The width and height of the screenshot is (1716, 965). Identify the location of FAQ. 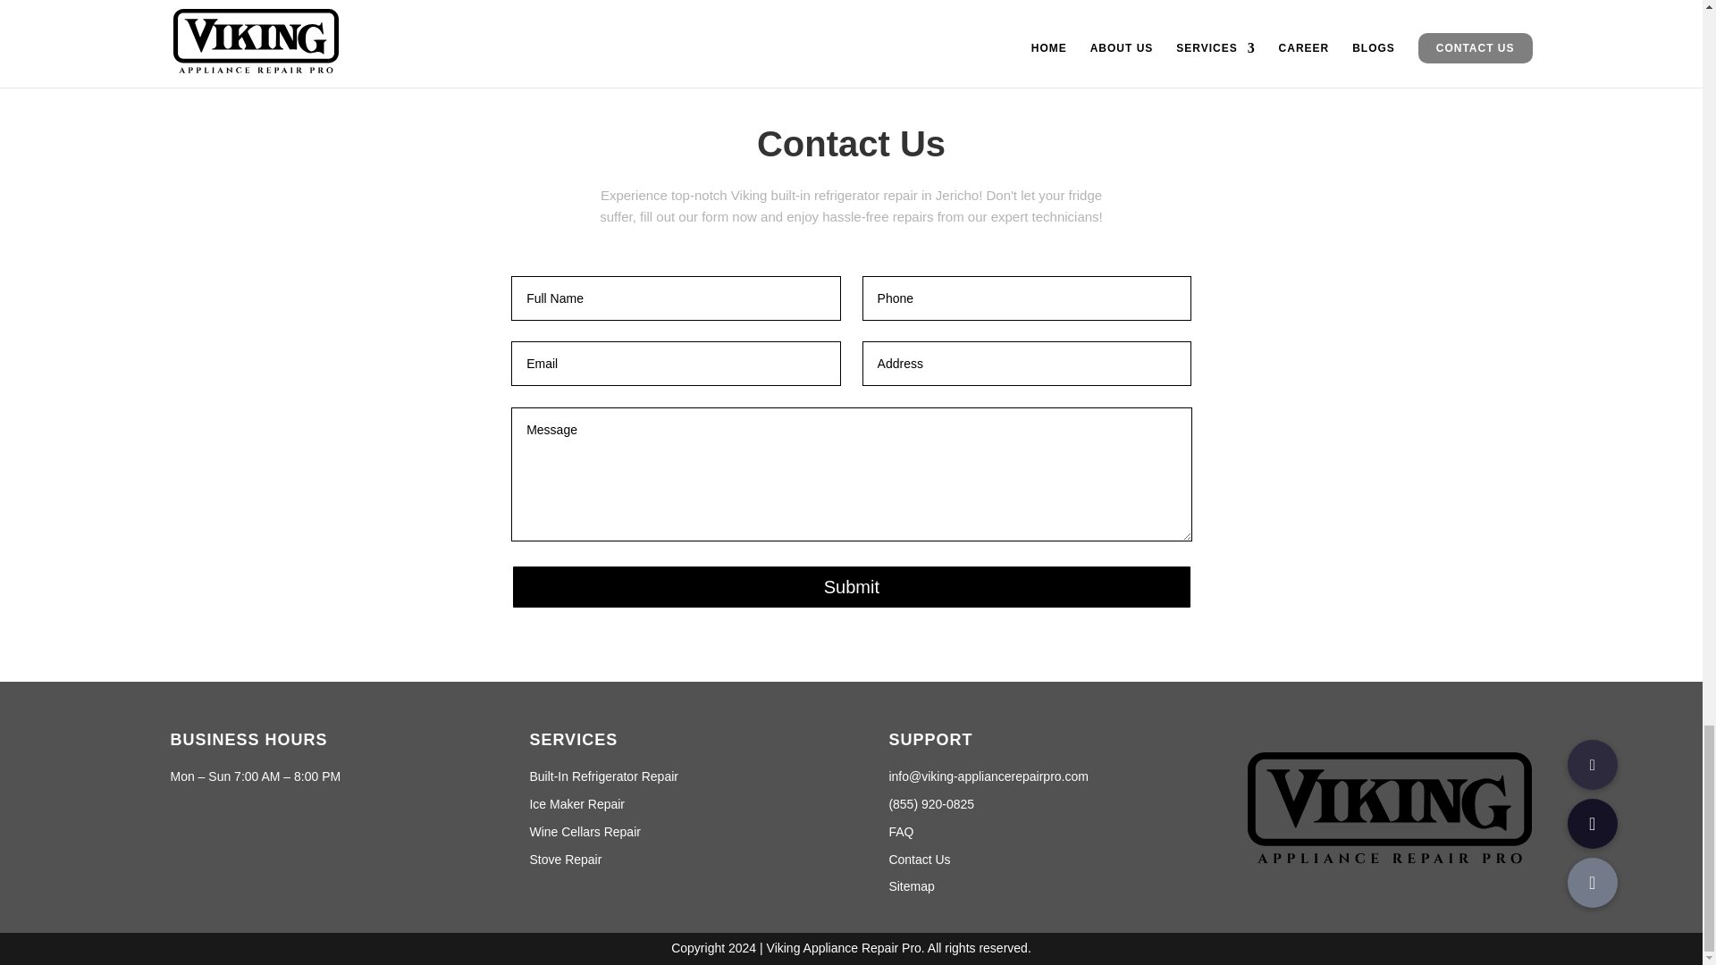
(901, 831).